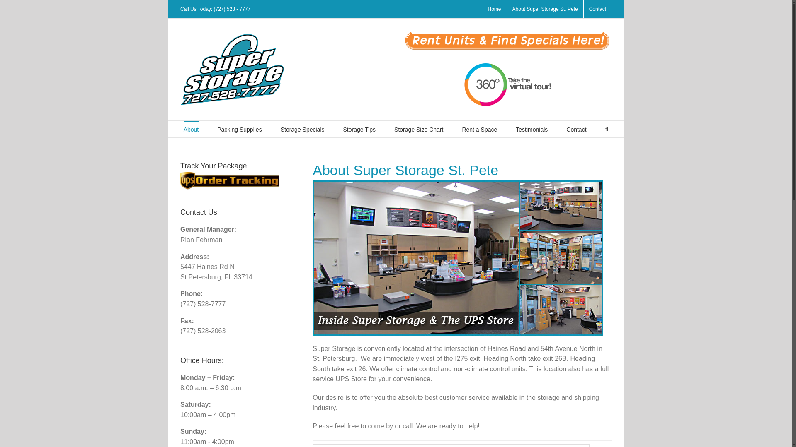 This screenshot has height=447, width=796. I want to click on About Super Storage St. Pete, so click(545, 9).